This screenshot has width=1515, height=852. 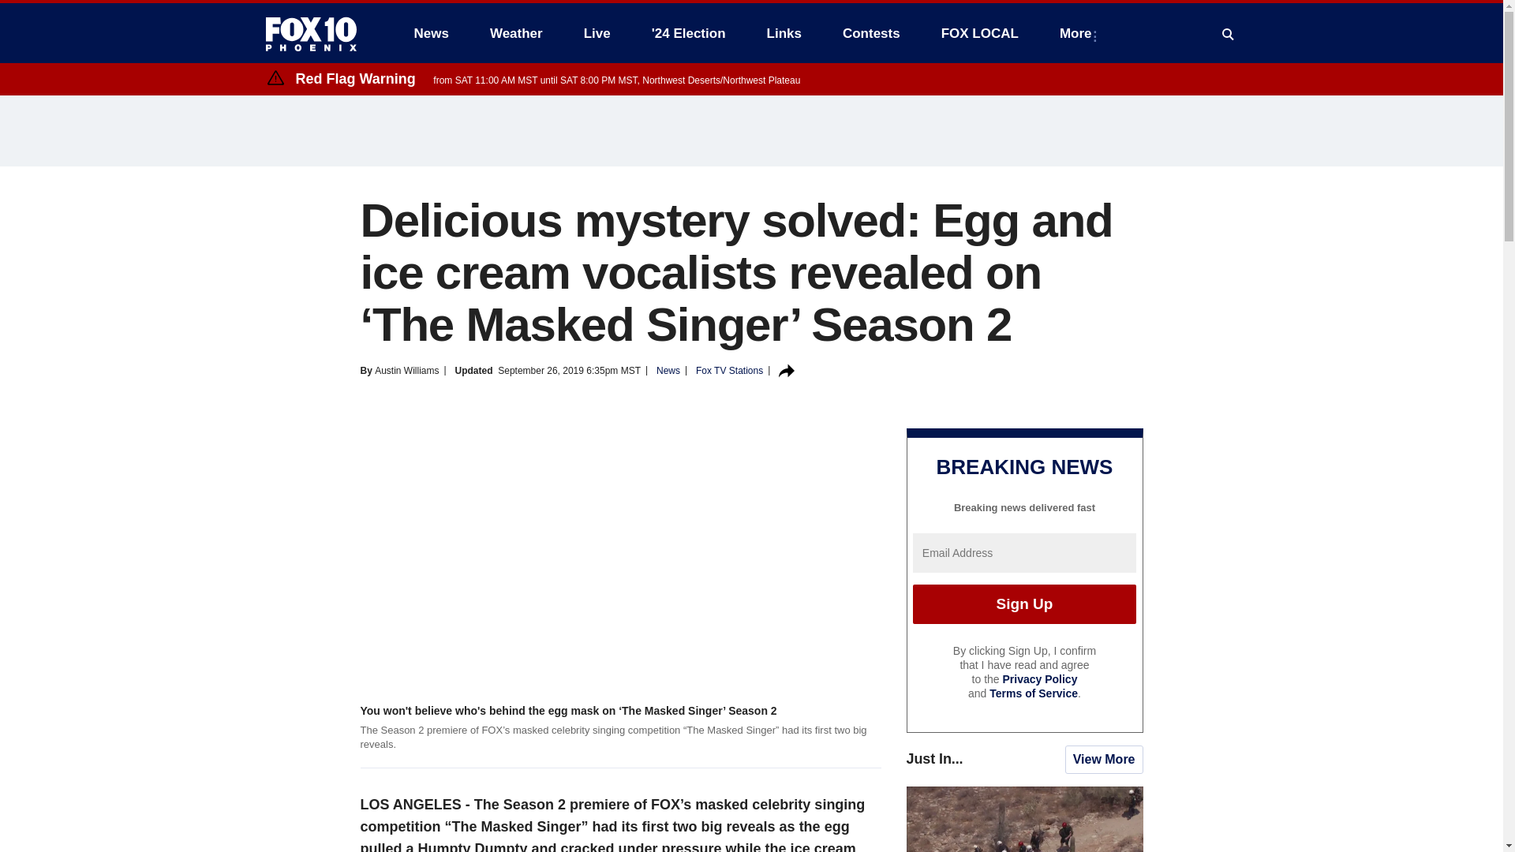 What do you see at coordinates (1024, 603) in the screenshot?
I see `Sign Up` at bounding box center [1024, 603].